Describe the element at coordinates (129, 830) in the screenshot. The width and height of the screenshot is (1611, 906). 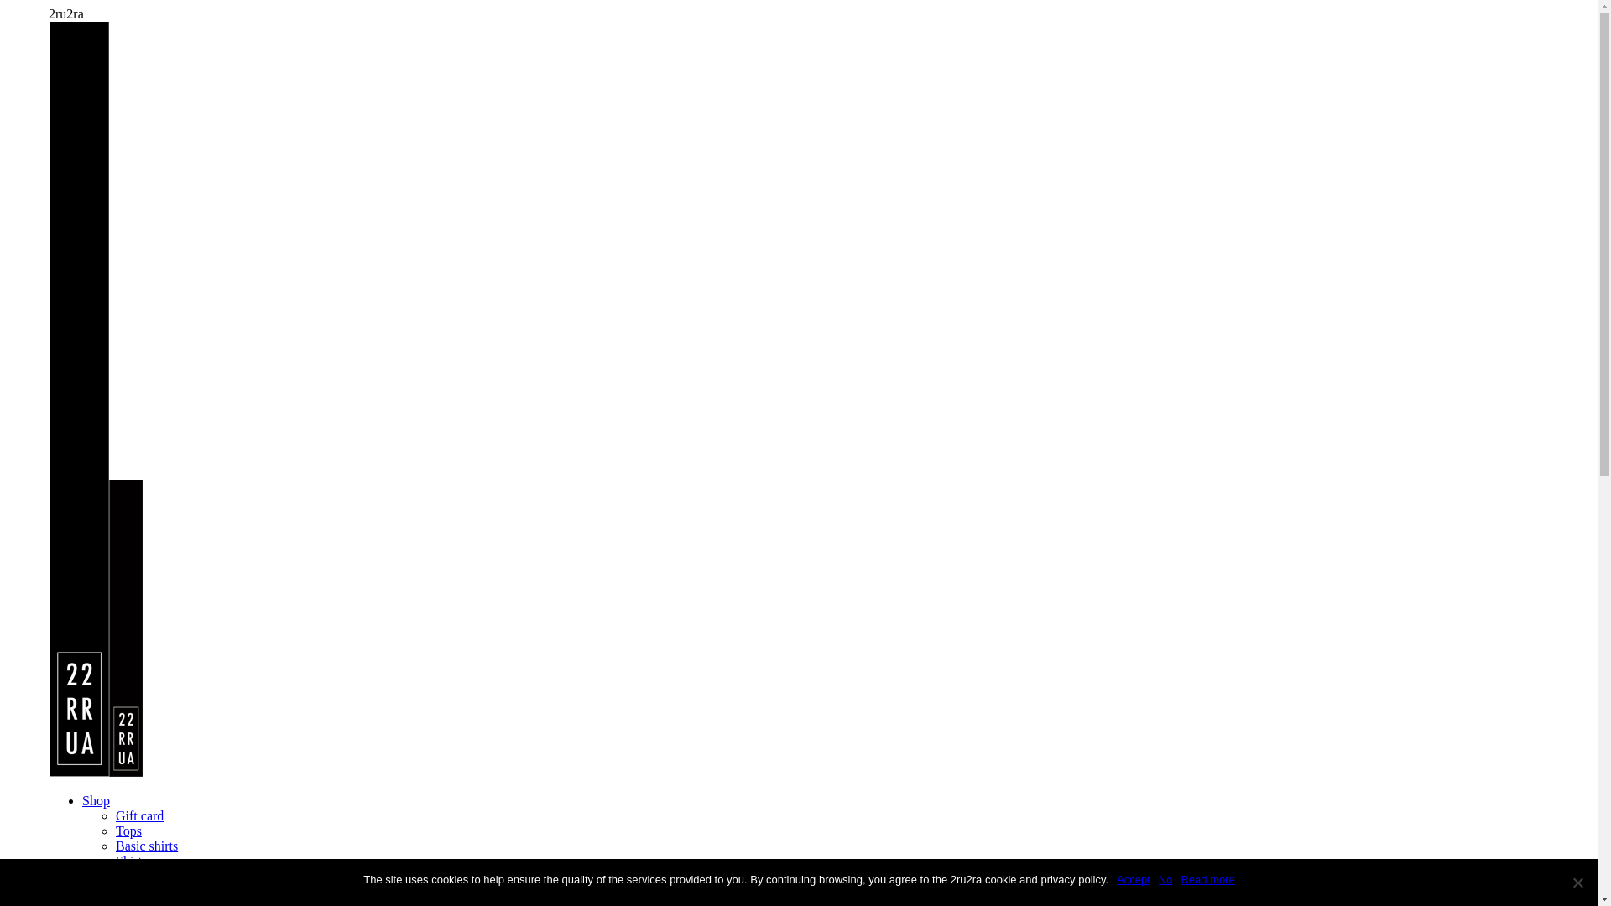
I see `Tops` at that location.